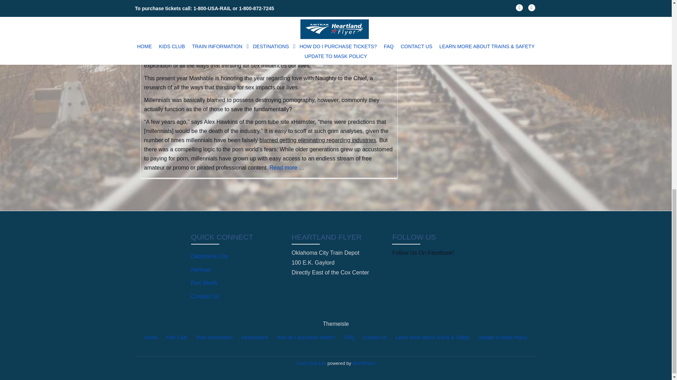 The width and height of the screenshot is (677, 380). Describe the element at coordinates (204, 283) in the screenshot. I see `Fort Worth` at that location.